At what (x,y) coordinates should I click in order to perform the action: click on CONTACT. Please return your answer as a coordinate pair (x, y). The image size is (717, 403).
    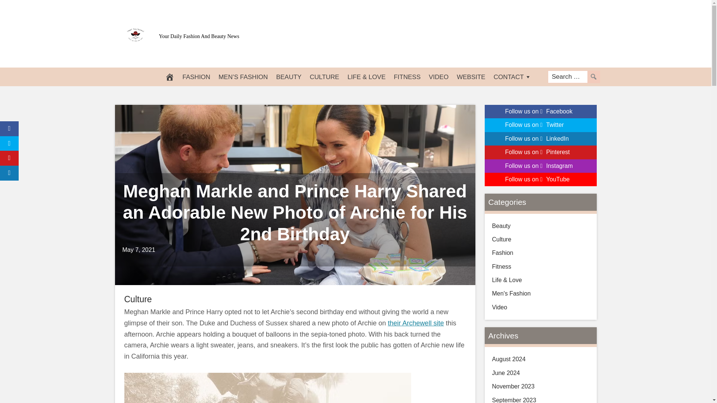
    Looking at the image, I should click on (512, 77).